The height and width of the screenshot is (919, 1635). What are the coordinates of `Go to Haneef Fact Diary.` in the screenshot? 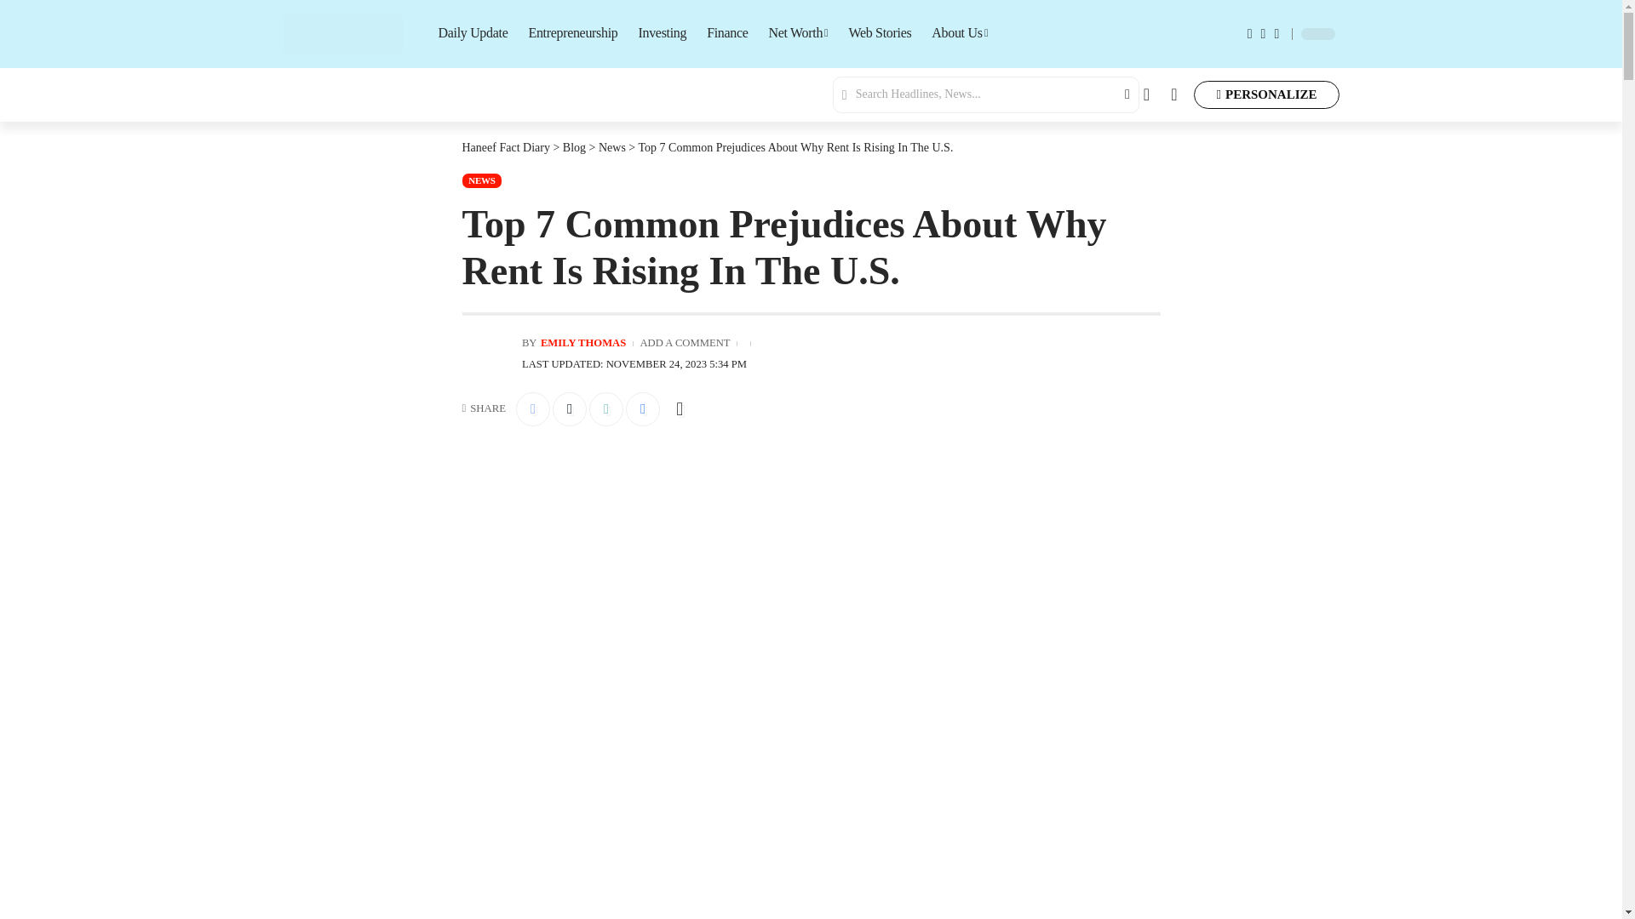 It's located at (505, 148).